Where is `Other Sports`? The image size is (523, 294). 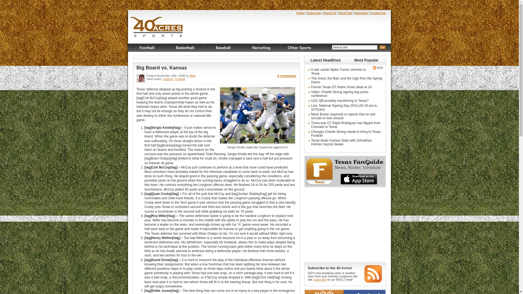 Other Sports is located at coordinates (300, 48).